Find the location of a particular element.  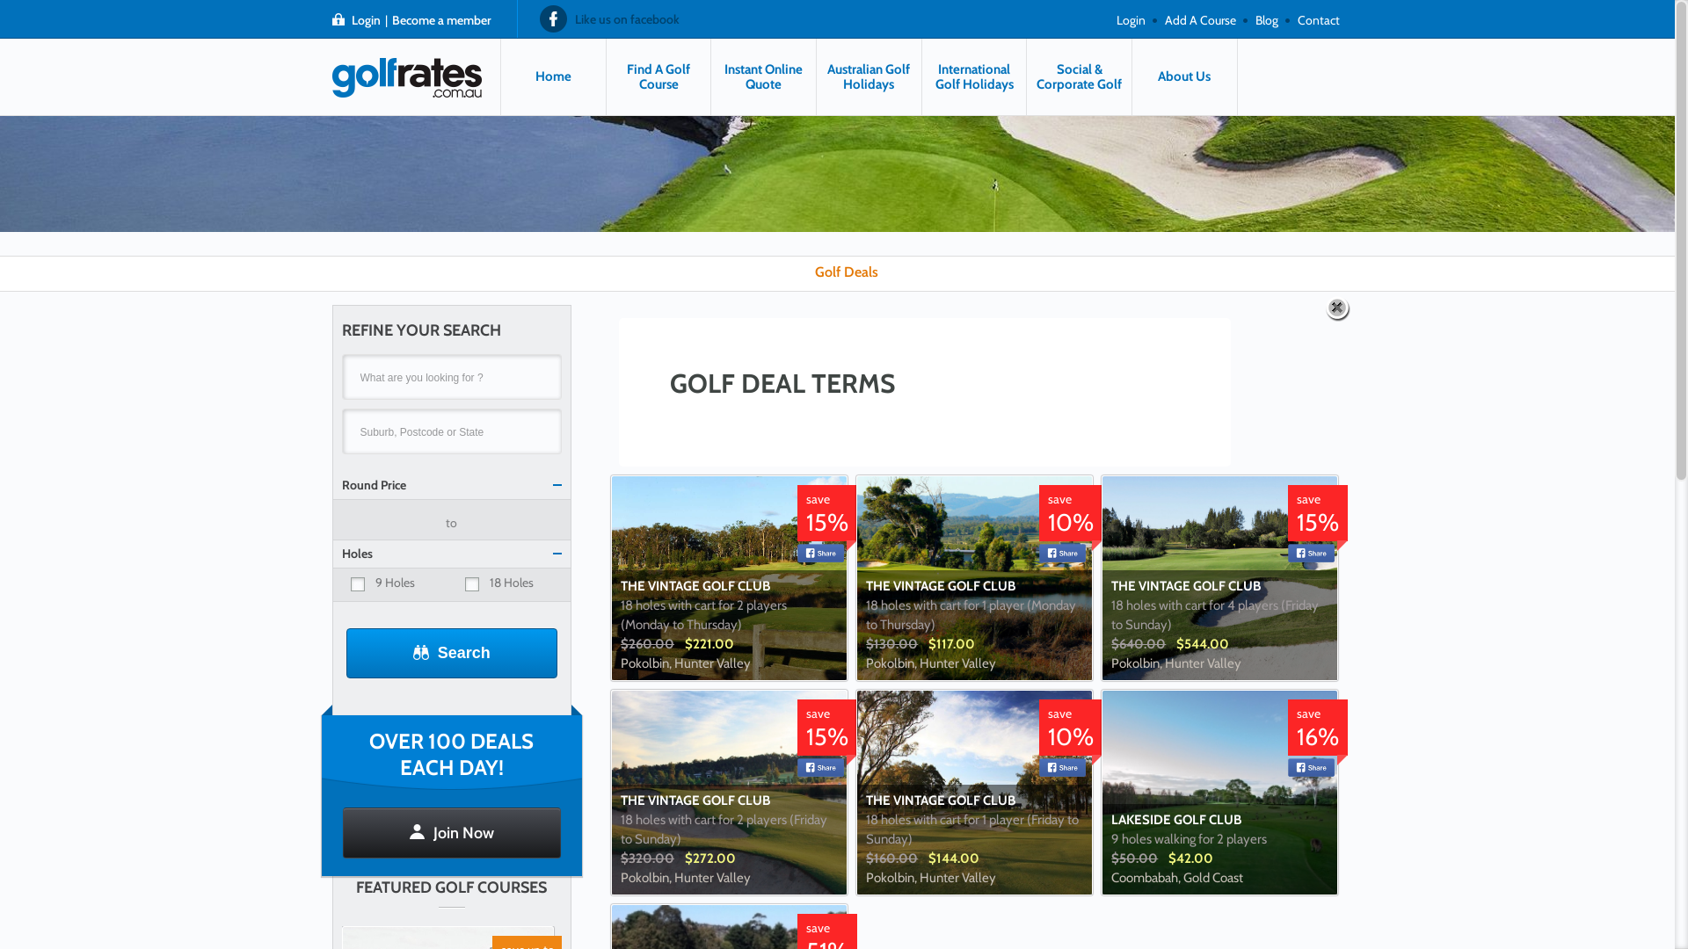

save
15% is located at coordinates (1318, 518).